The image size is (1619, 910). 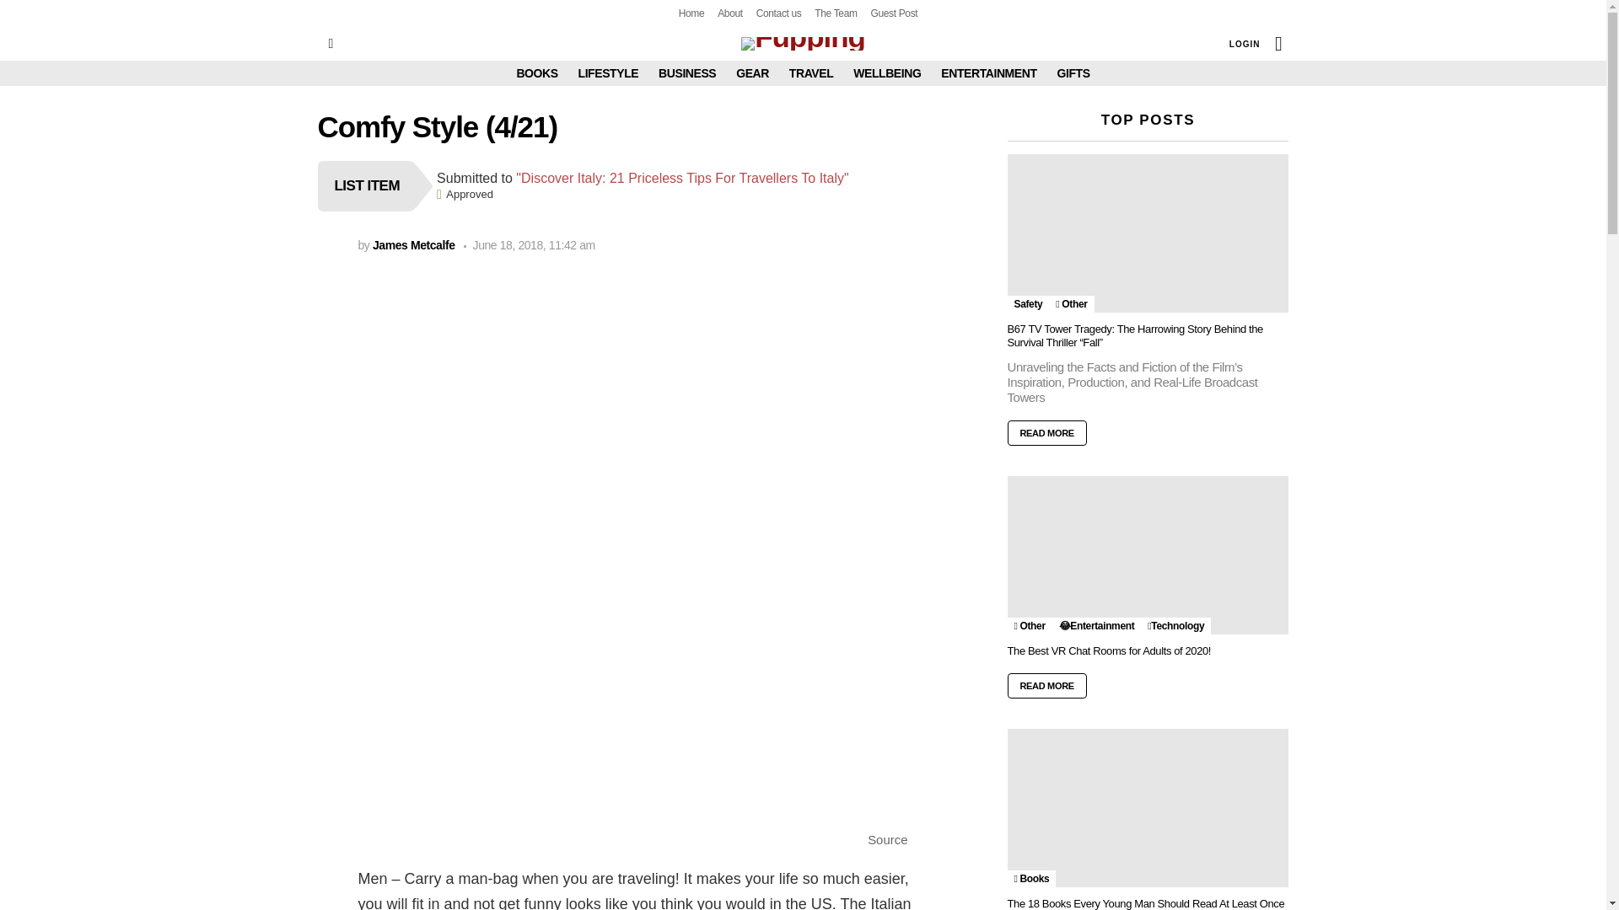 I want to click on The Best VR Chat Rooms for Adults of 2020!, so click(x=1148, y=554).